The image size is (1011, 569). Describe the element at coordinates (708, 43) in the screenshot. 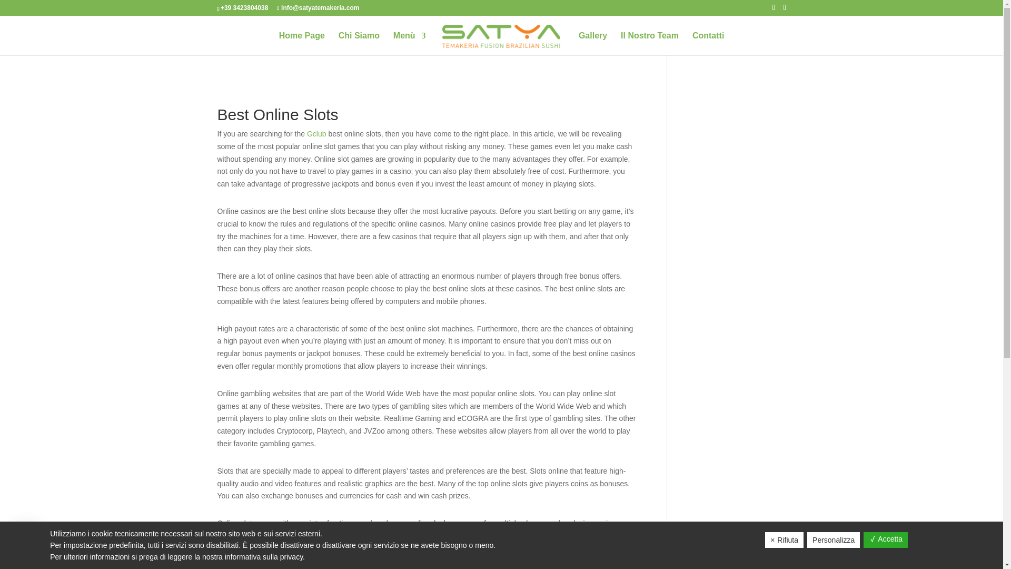

I see `Contatti` at that location.